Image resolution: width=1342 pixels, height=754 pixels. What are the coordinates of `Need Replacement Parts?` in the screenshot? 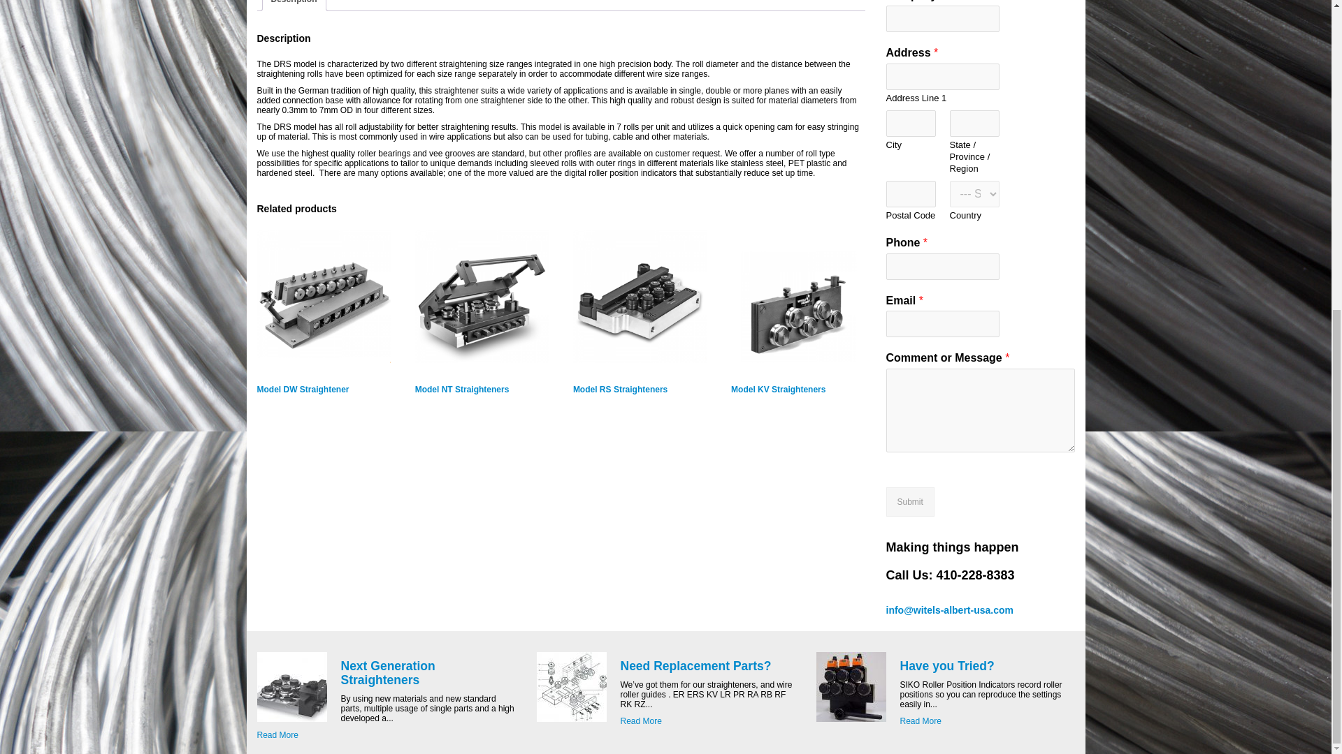 It's located at (696, 666).